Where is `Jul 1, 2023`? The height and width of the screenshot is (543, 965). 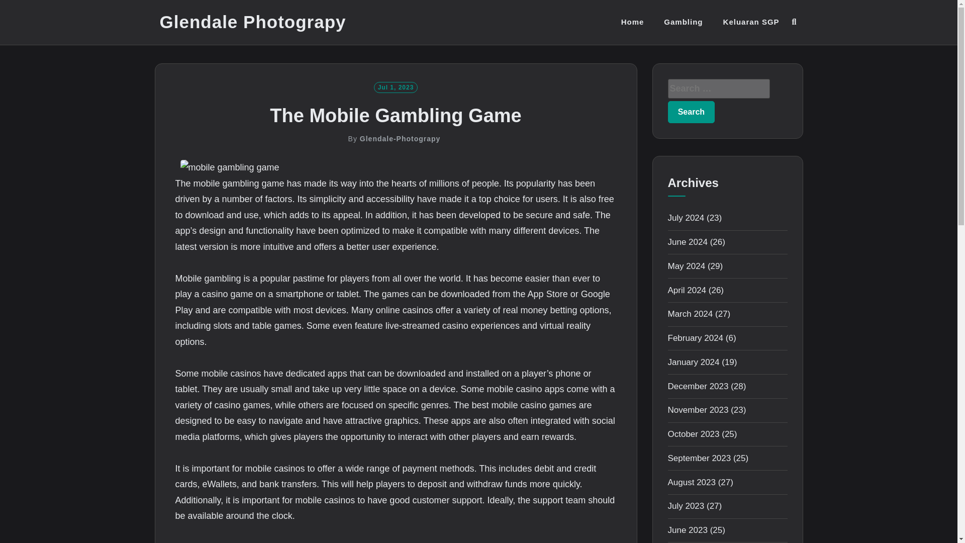 Jul 1, 2023 is located at coordinates (396, 86).